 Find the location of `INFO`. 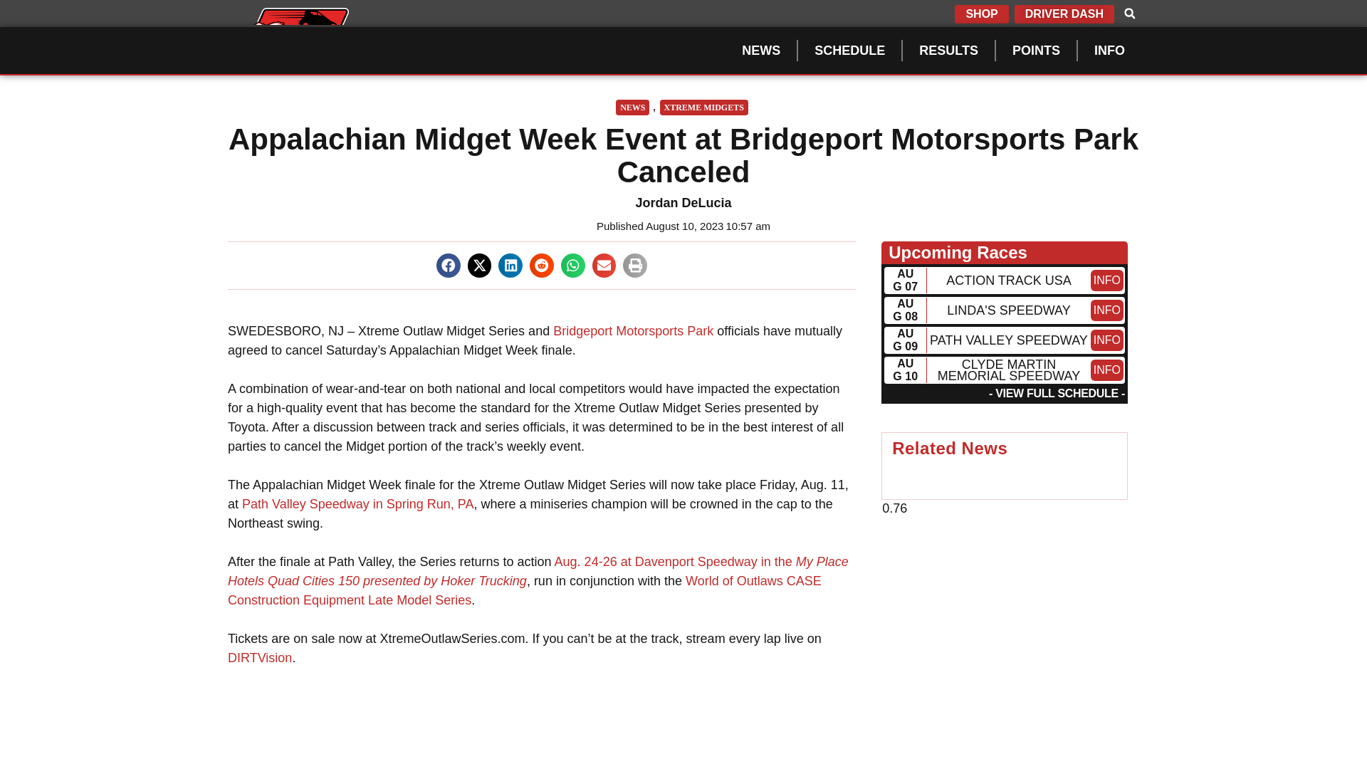

INFO is located at coordinates (1107, 310).